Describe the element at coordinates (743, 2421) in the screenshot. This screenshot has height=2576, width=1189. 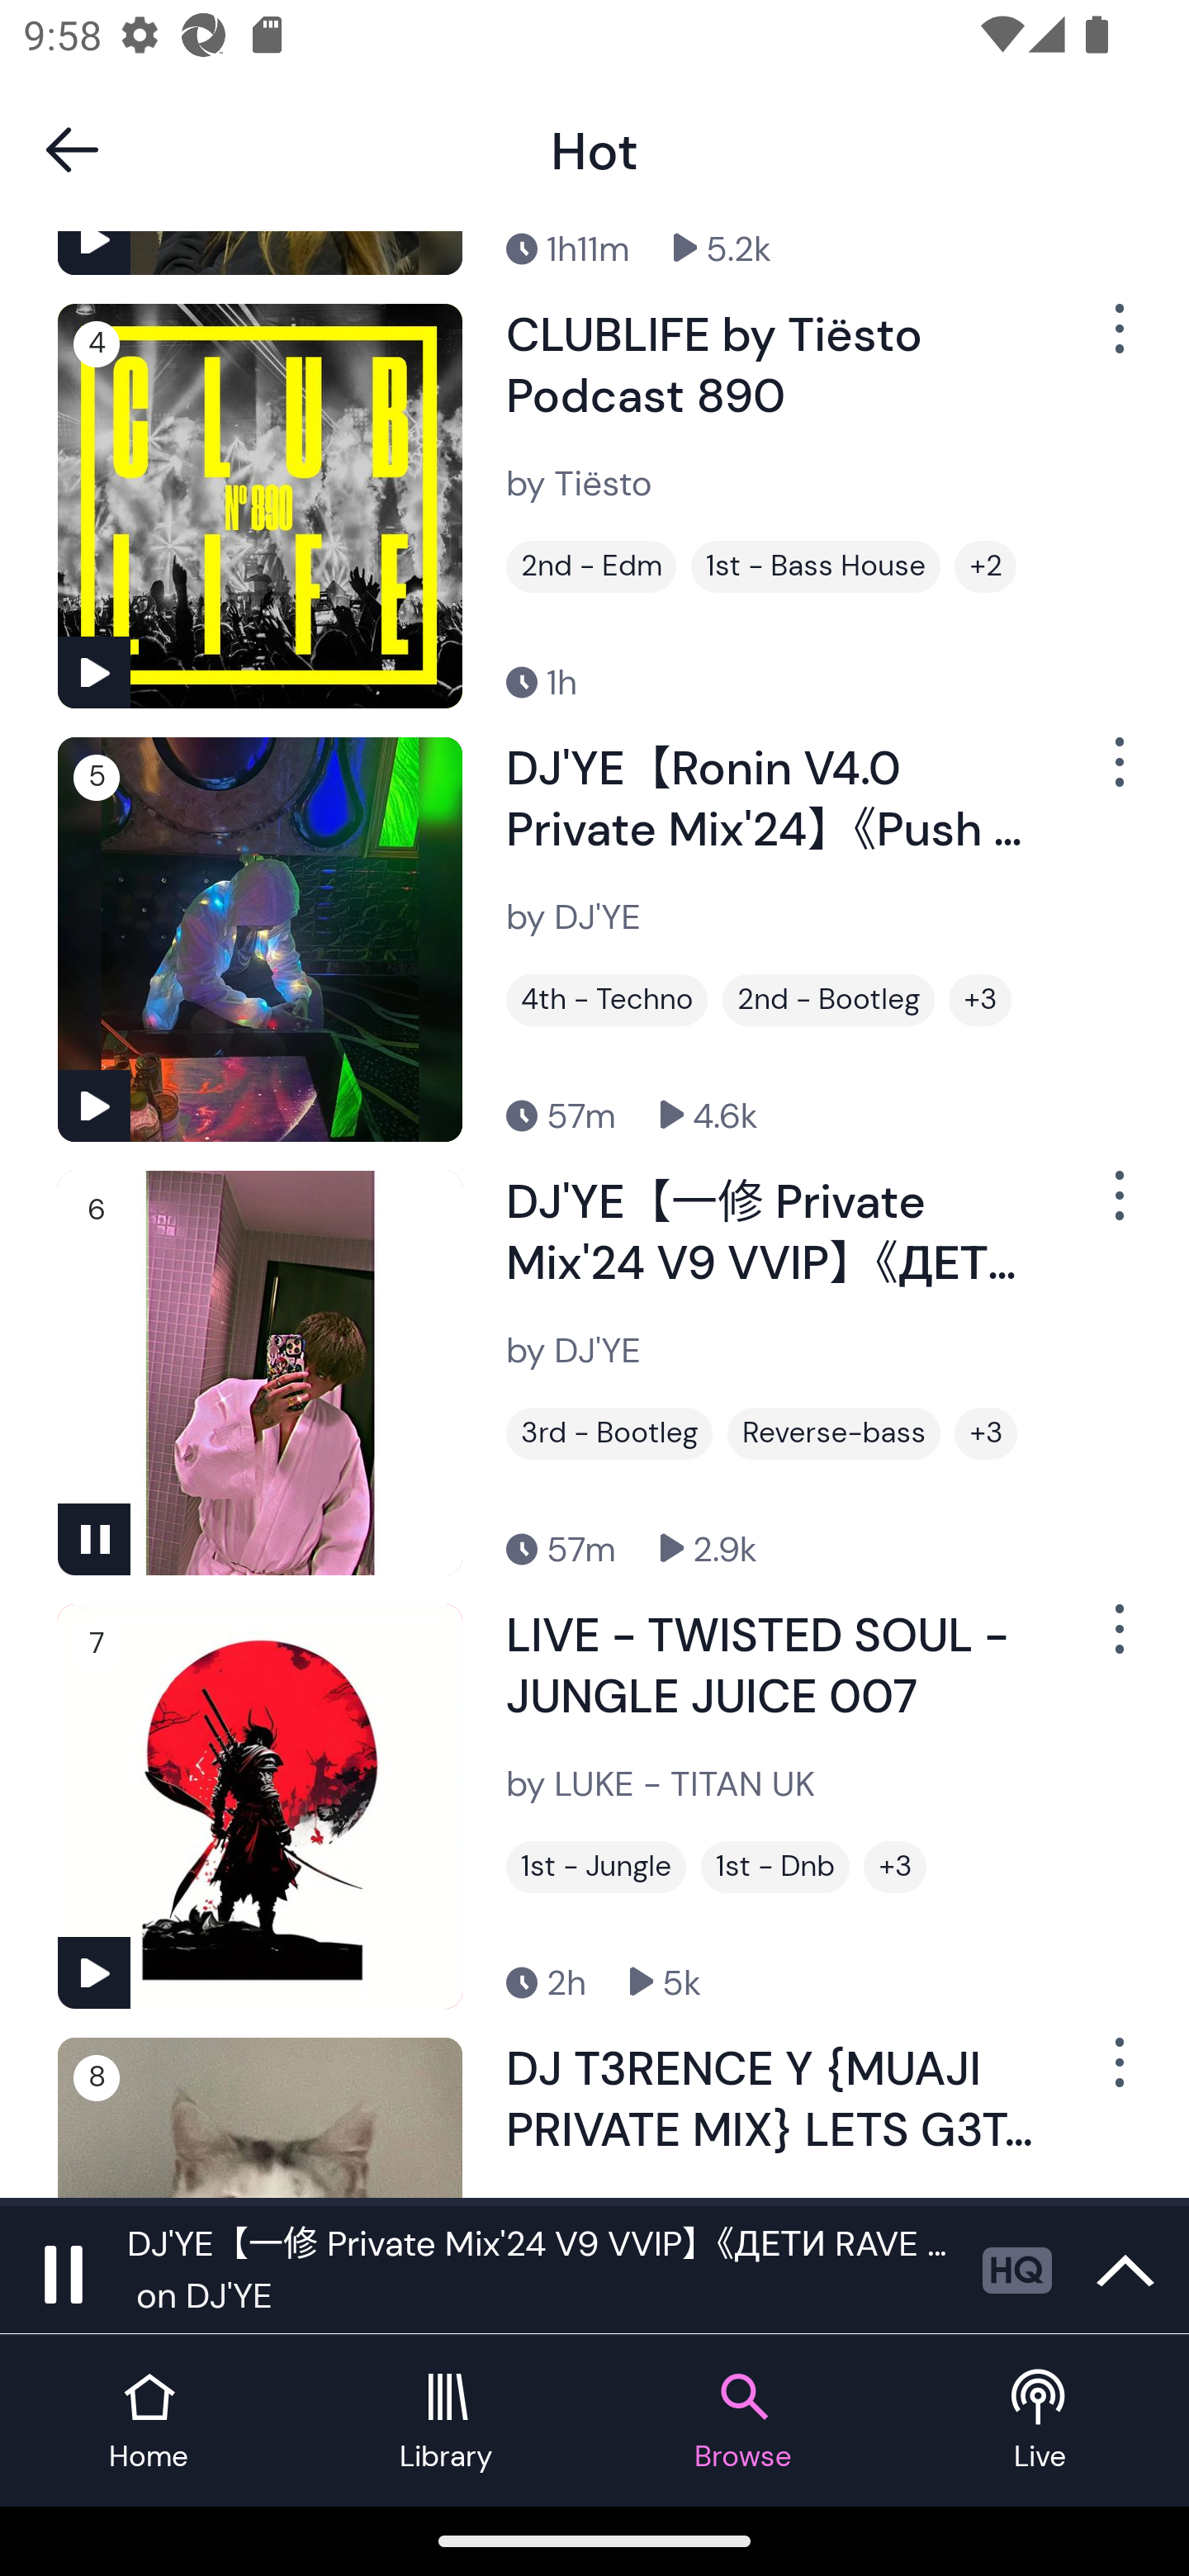
I see `Browse tab Browse` at that location.